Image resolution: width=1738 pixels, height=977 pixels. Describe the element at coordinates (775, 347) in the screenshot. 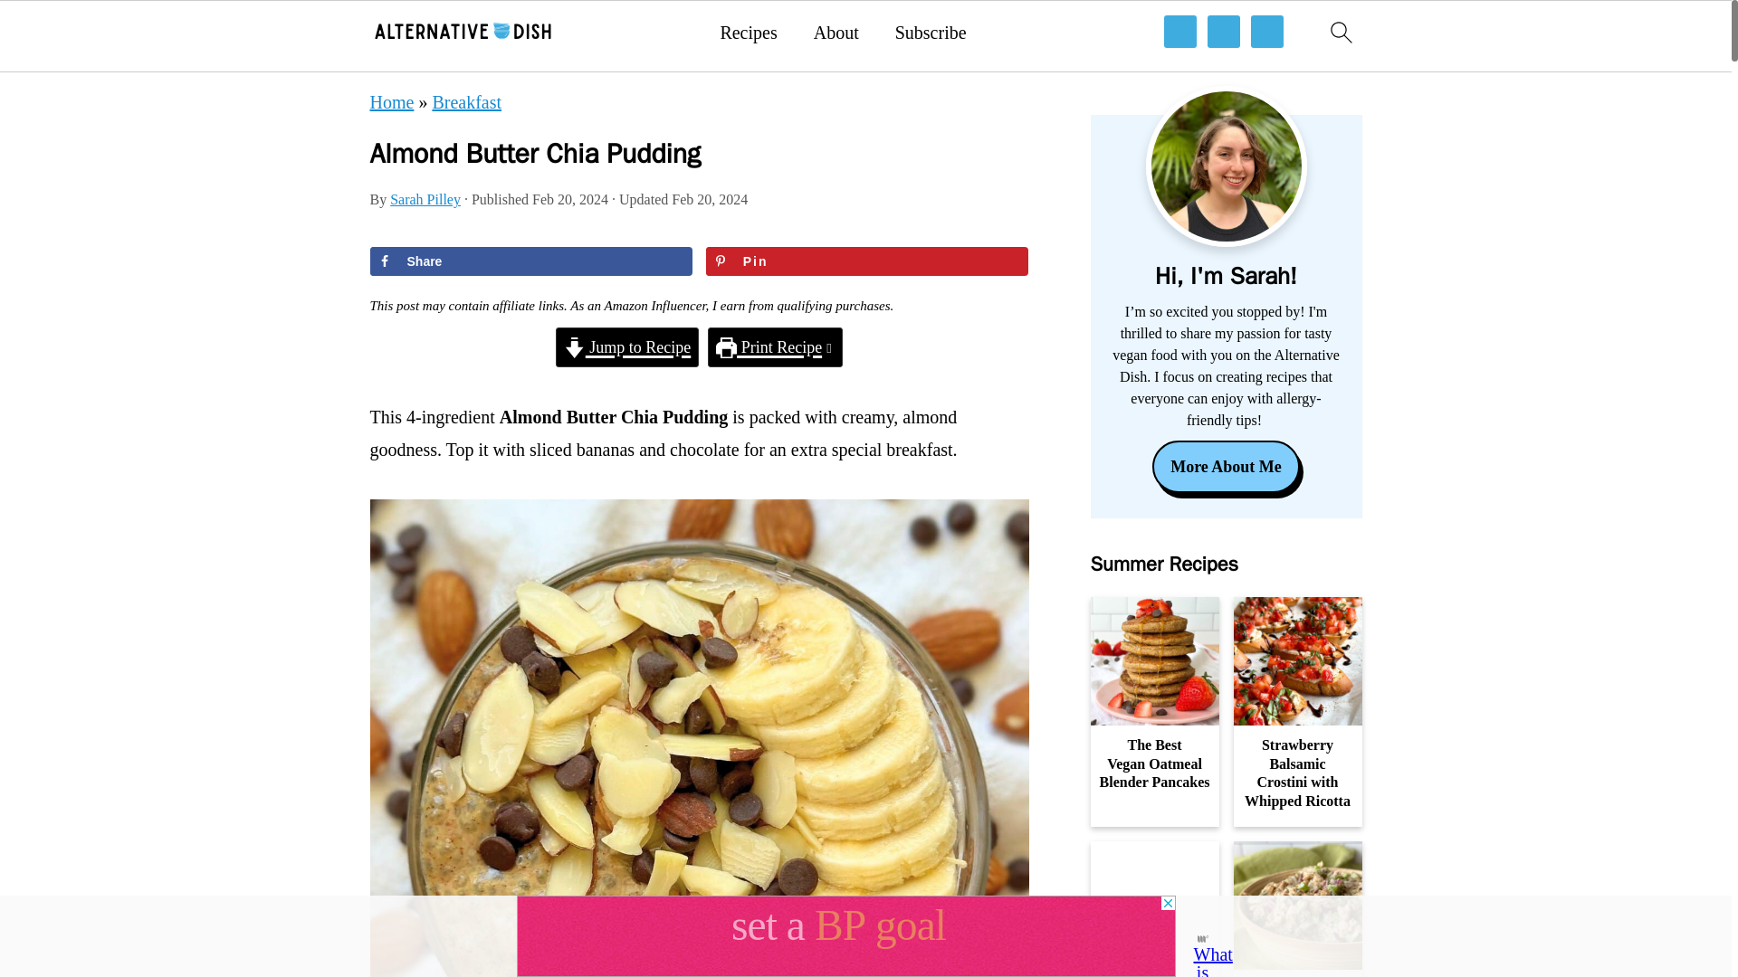

I see `Print Recipe` at that location.